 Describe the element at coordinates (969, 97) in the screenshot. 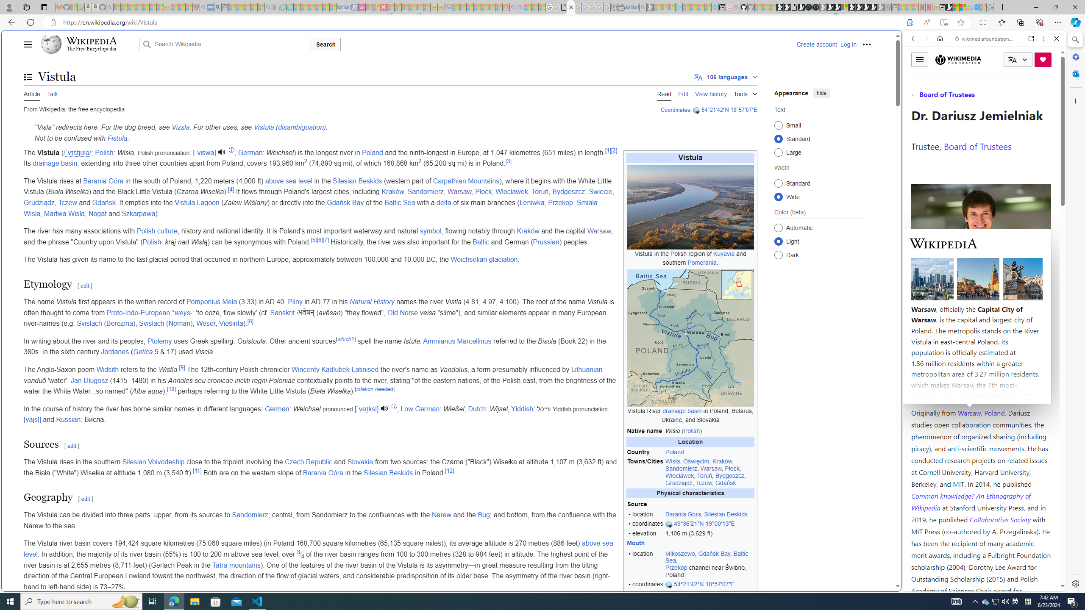

I see `Search Filter, VIDEOS` at that location.